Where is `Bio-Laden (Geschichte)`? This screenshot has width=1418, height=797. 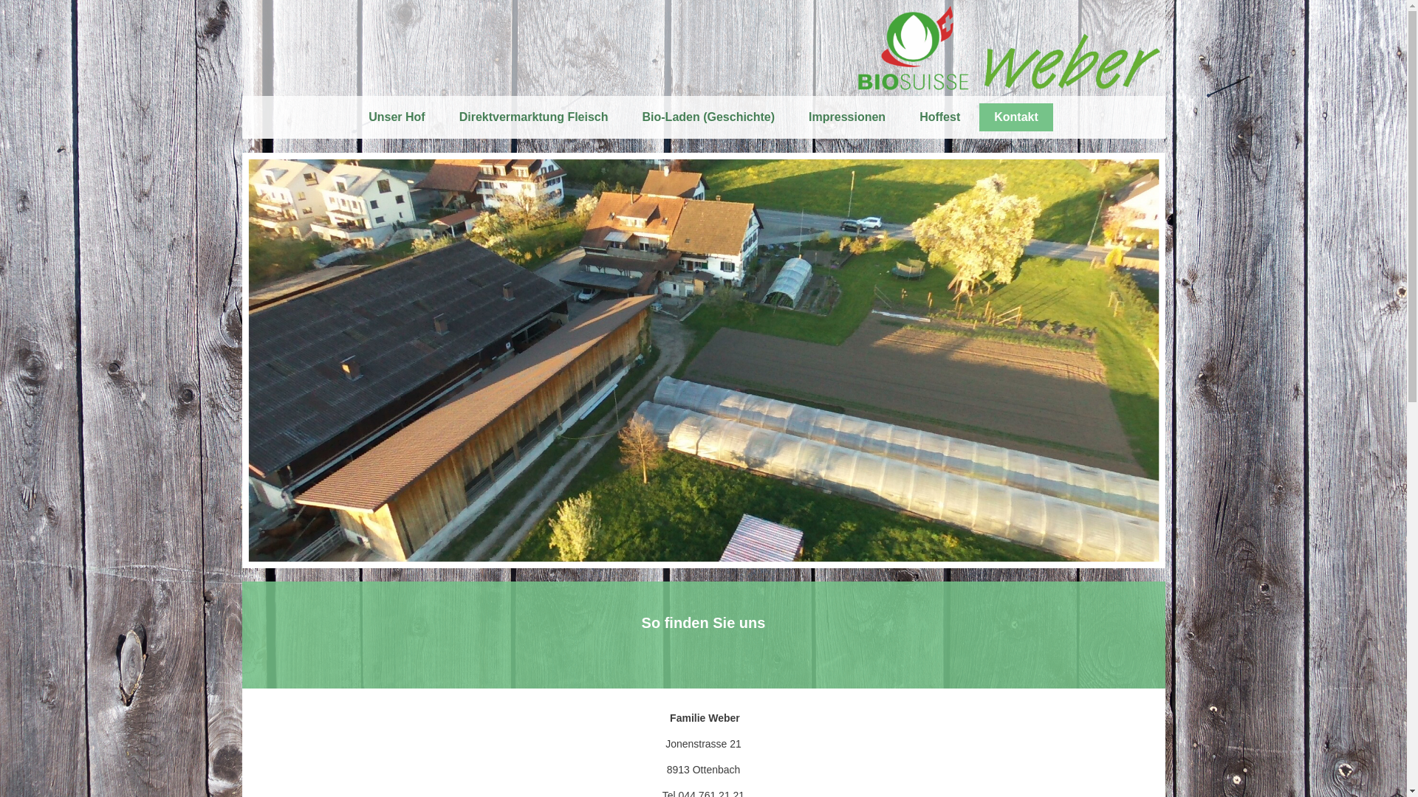 Bio-Laden (Geschichte) is located at coordinates (709, 117).